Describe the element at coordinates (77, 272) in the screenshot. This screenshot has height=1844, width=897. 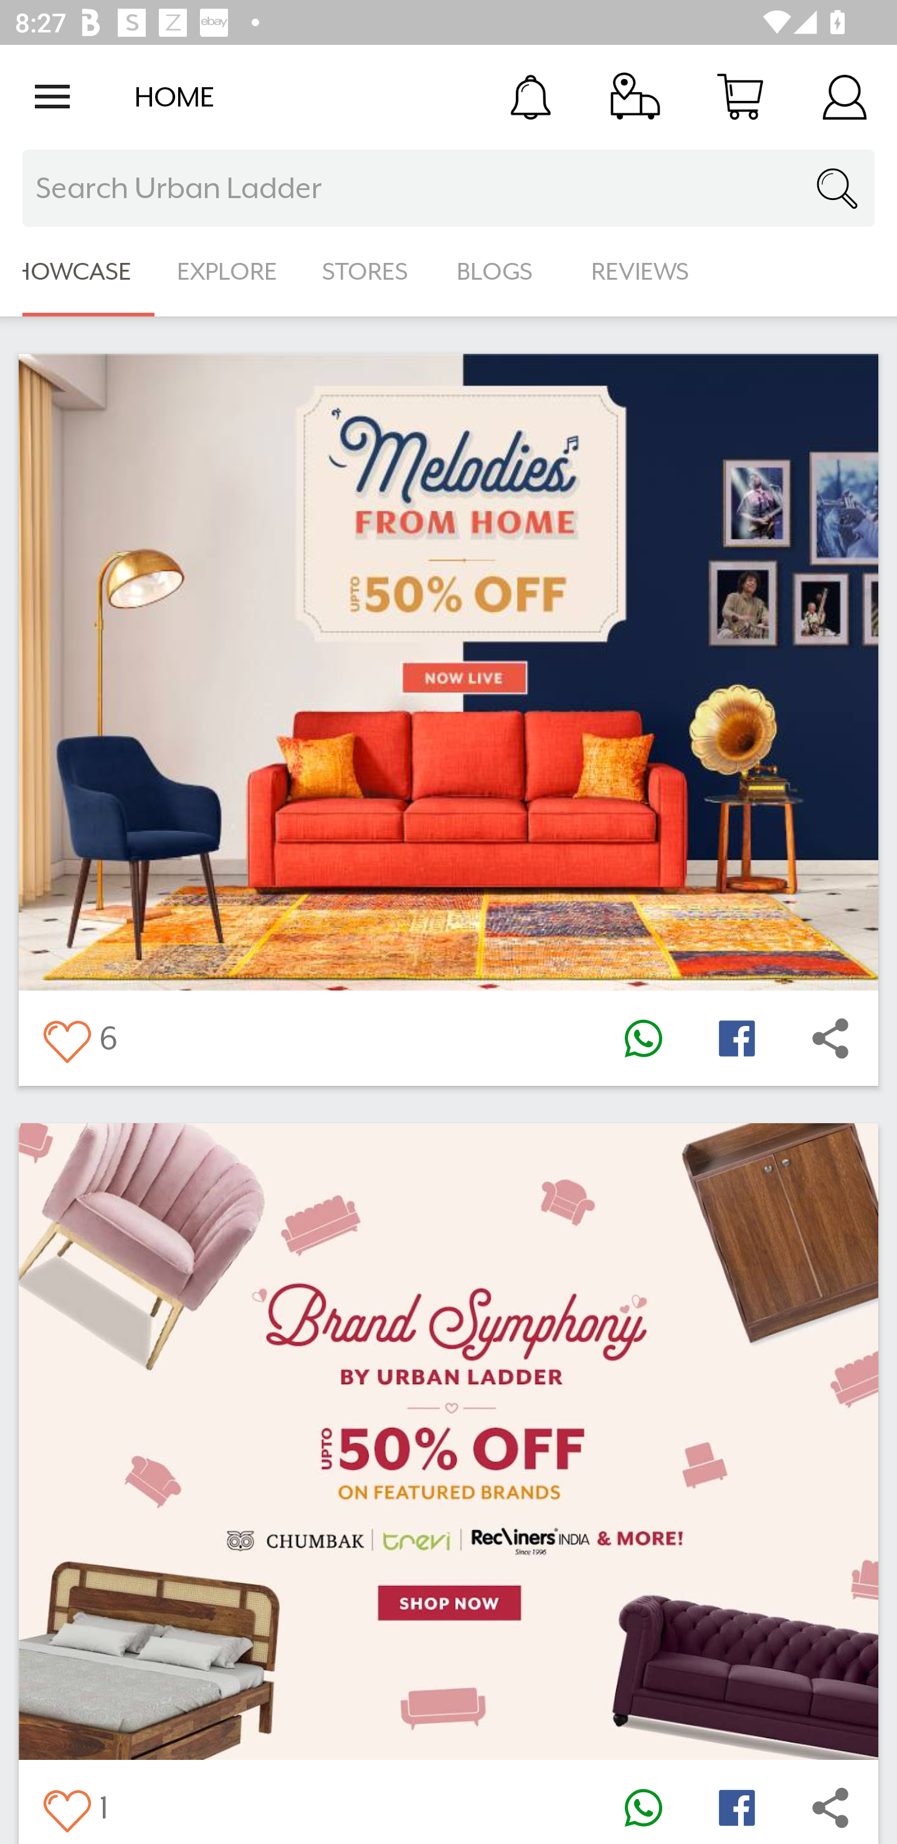
I see `SHOWCASE` at that location.